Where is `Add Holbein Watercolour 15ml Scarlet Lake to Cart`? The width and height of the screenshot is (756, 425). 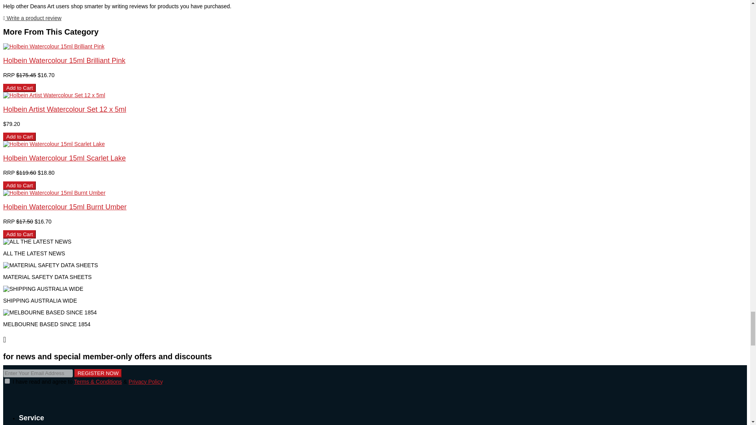
Add Holbein Watercolour 15ml Scarlet Lake to Cart is located at coordinates (19, 185).